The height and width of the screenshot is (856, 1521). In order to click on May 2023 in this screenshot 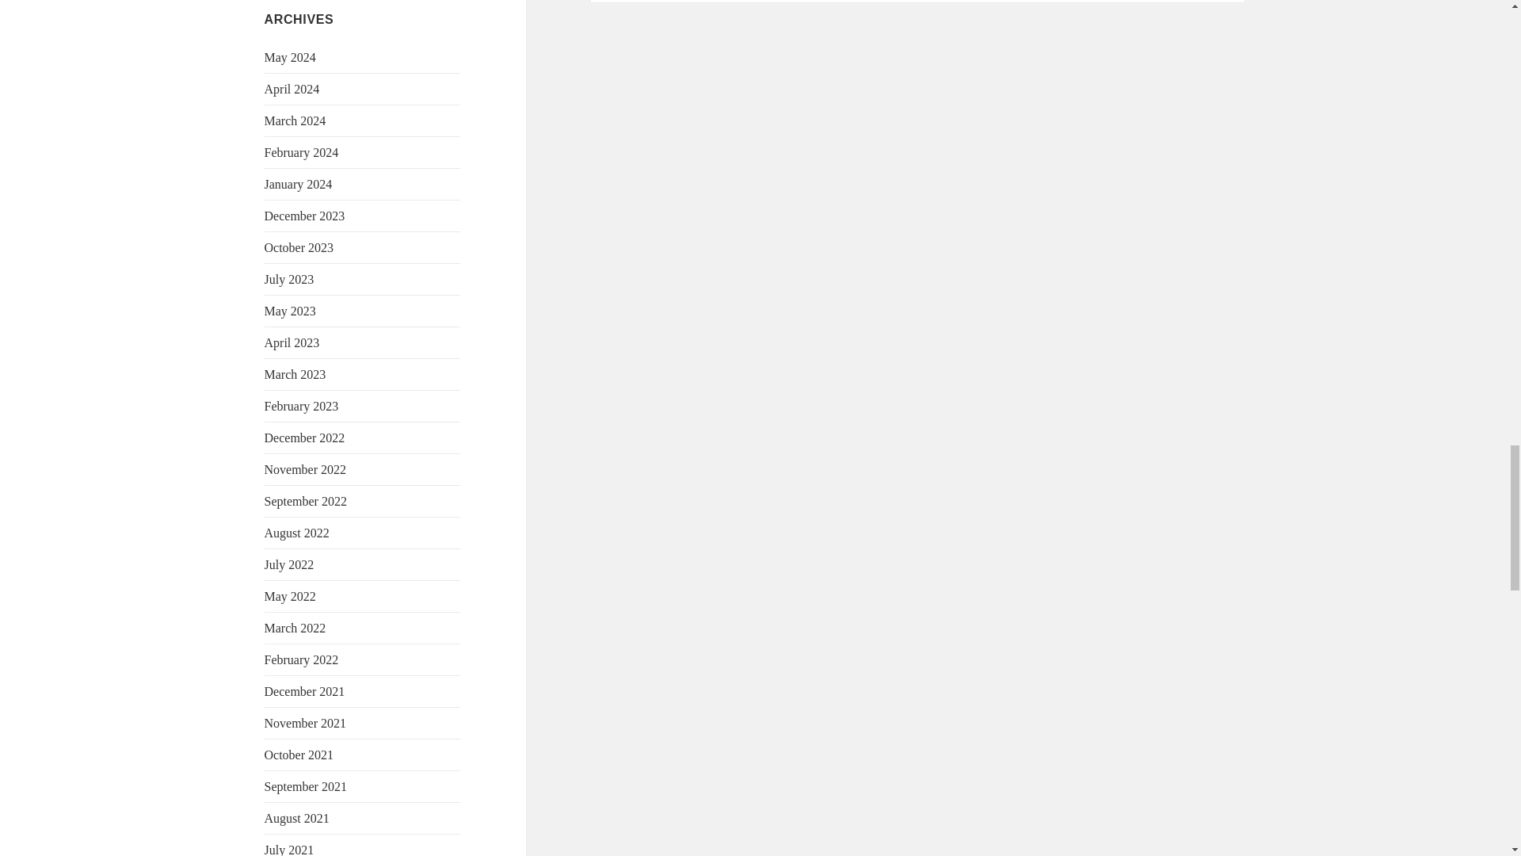, I will do `click(290, 311)`.